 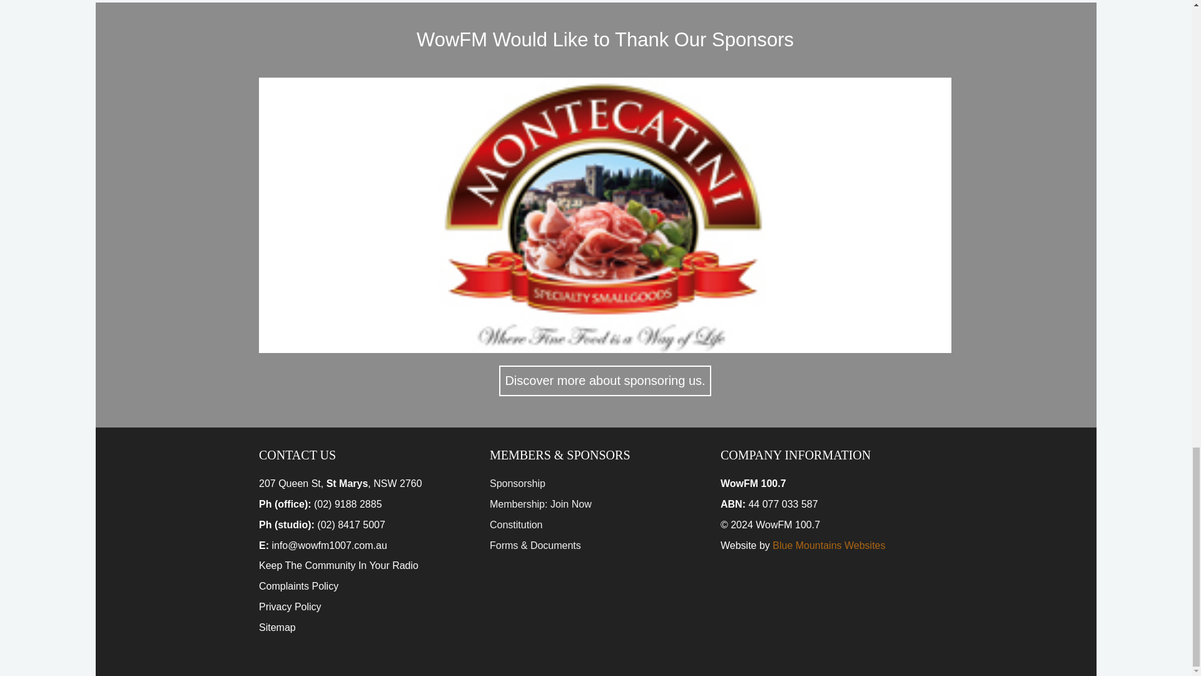 What do you see at coordinates (788, 525) in the screenshot?
I see `WowFM 100.7` at bounding box center [788, 525].